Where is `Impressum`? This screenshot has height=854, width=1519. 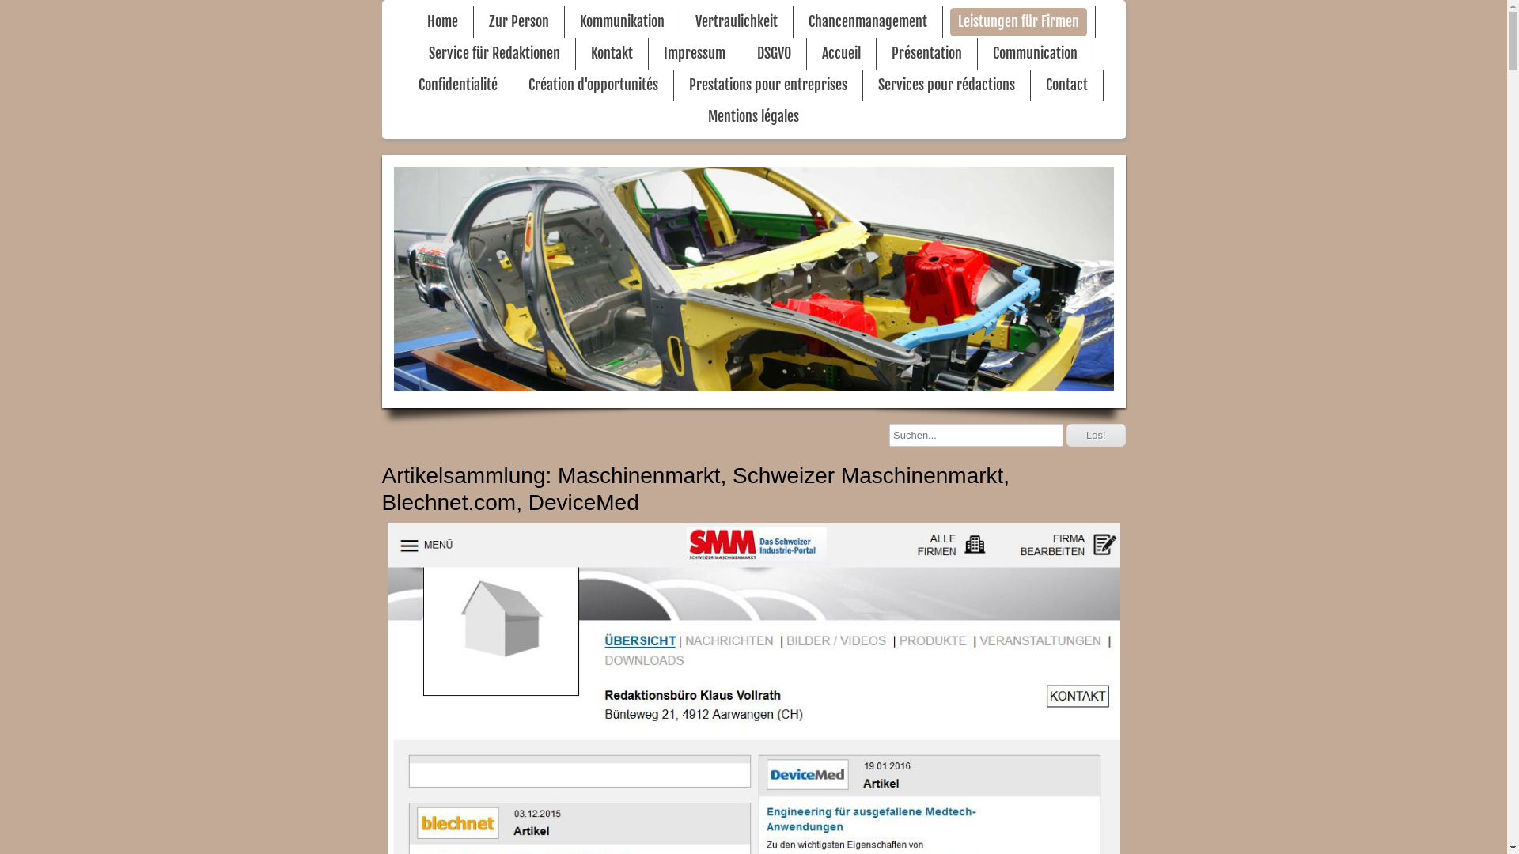 Impressum is located at coordinates (695, 54).